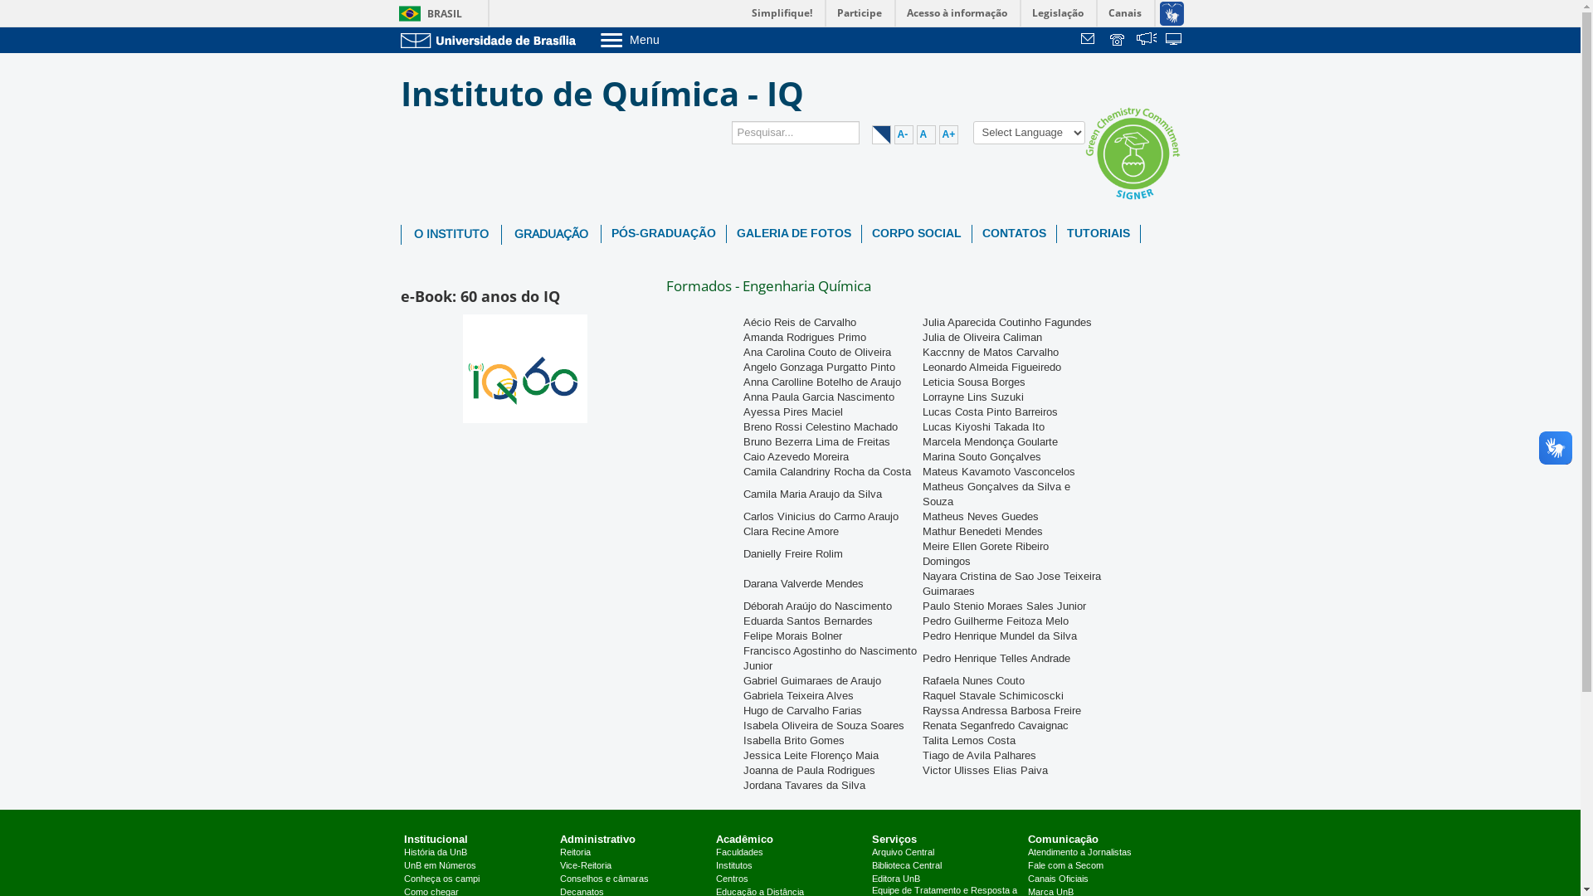 The height and width of the screenshot is (896, 1593). What do you see at coordinates (586, 866) in the screenshot?
I see `Vice-Reitoria` at bounding box center [586, 866].